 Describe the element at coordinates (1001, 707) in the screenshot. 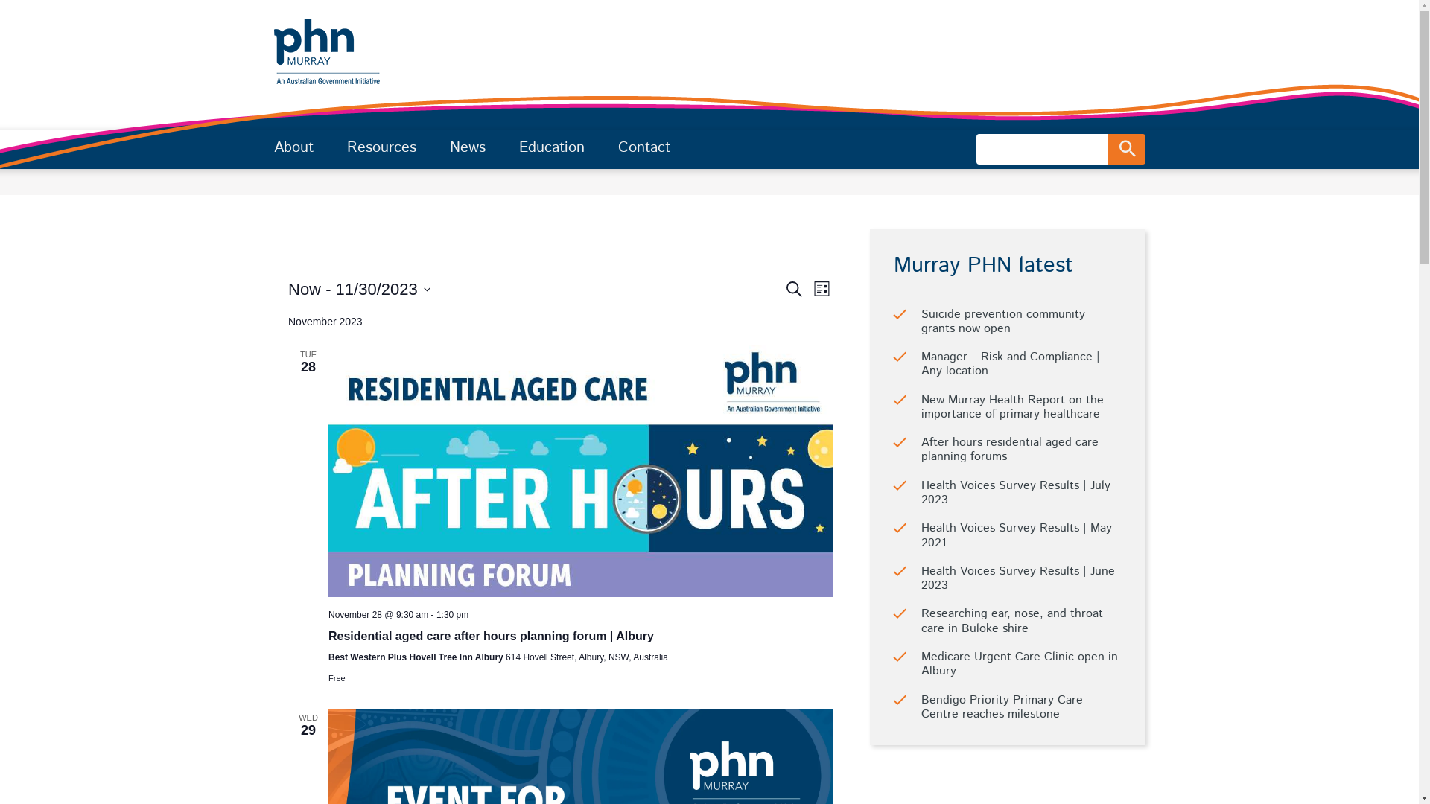

I see `Bendigo Priority Primary Care Centre reaches milestone` at that location.